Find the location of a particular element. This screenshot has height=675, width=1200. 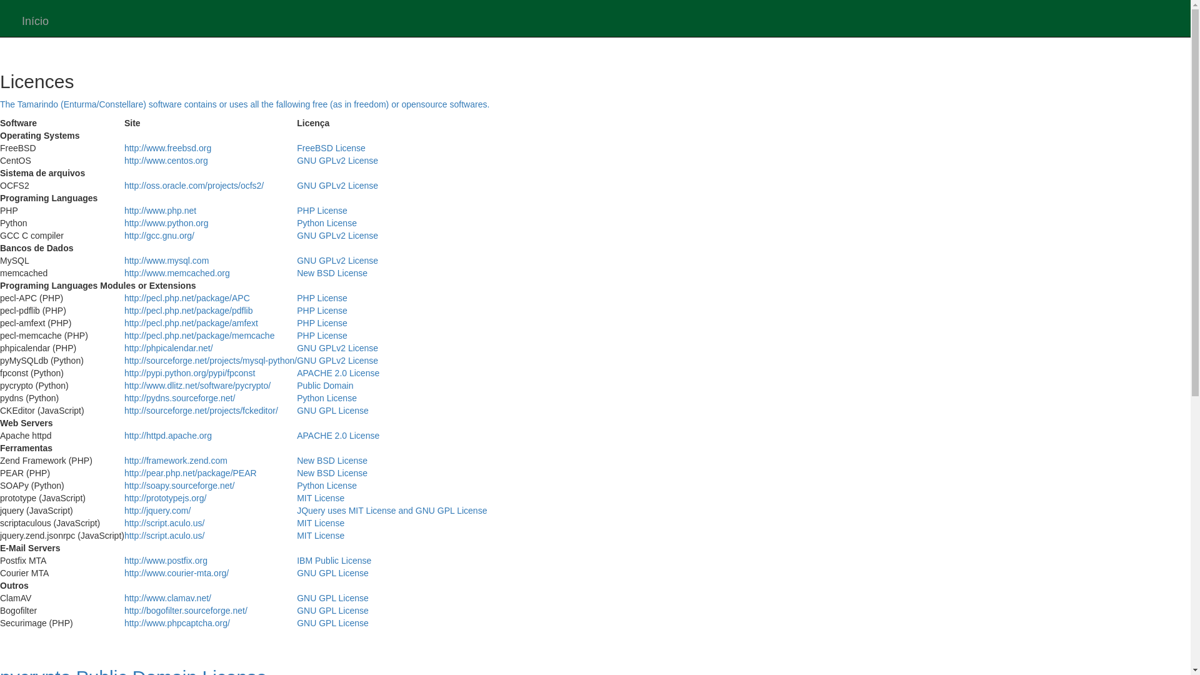

http://pydns.sourceforge.net/ is located at coordinates (180, 398).